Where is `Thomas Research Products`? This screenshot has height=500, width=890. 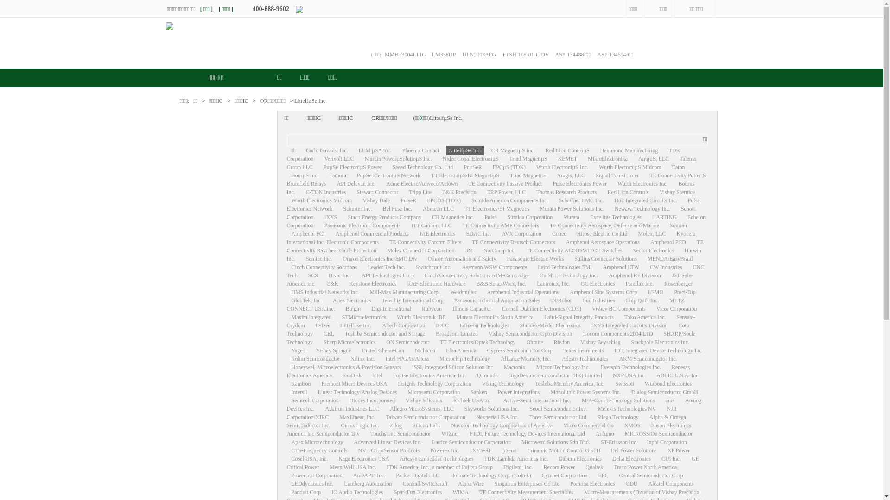 Thomas Research Products is located at coordinates (566, 192).